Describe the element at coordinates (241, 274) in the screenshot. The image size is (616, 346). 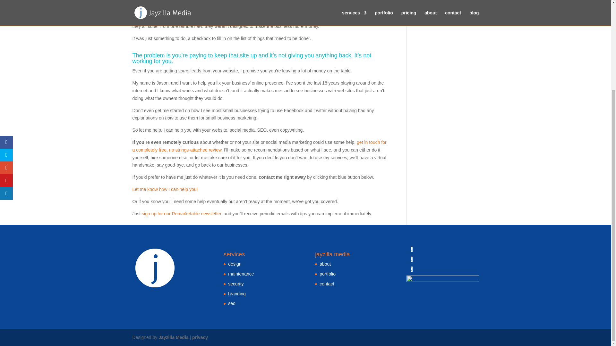
I see `maintenance` at that location.